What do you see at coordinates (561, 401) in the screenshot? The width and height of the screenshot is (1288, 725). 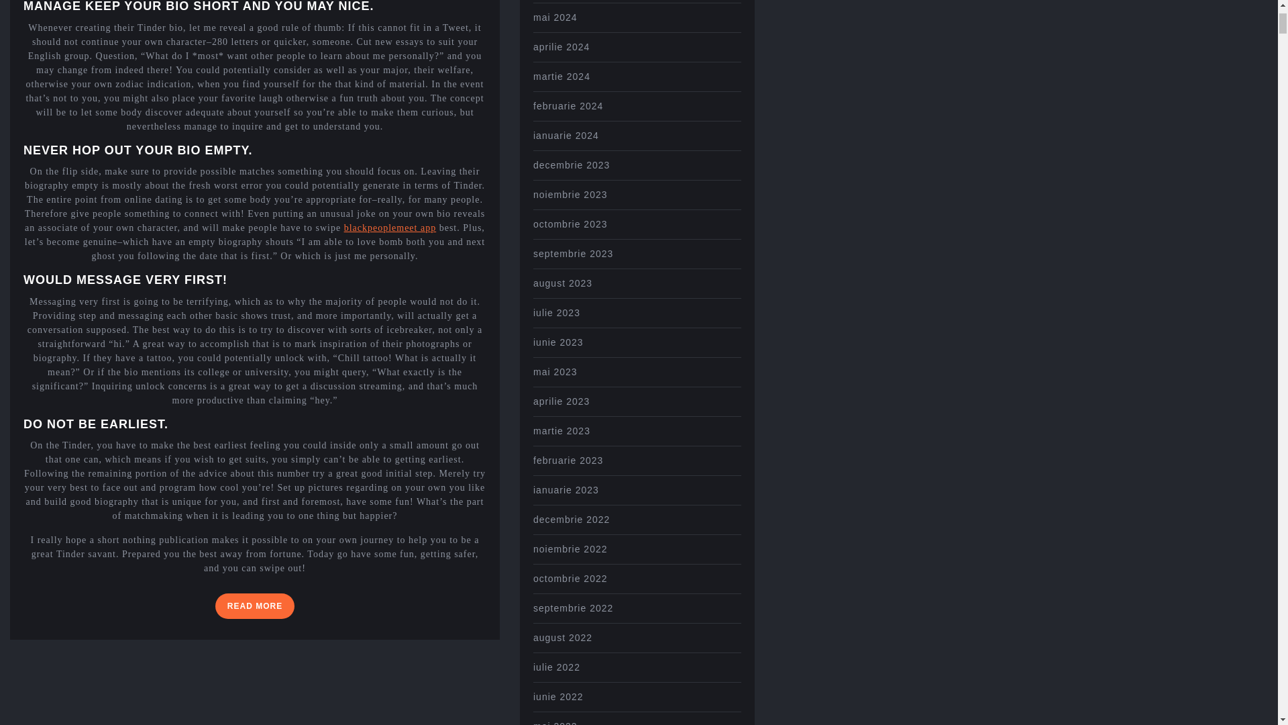 I see `februarie 2024` at bounding box center [561, 401].